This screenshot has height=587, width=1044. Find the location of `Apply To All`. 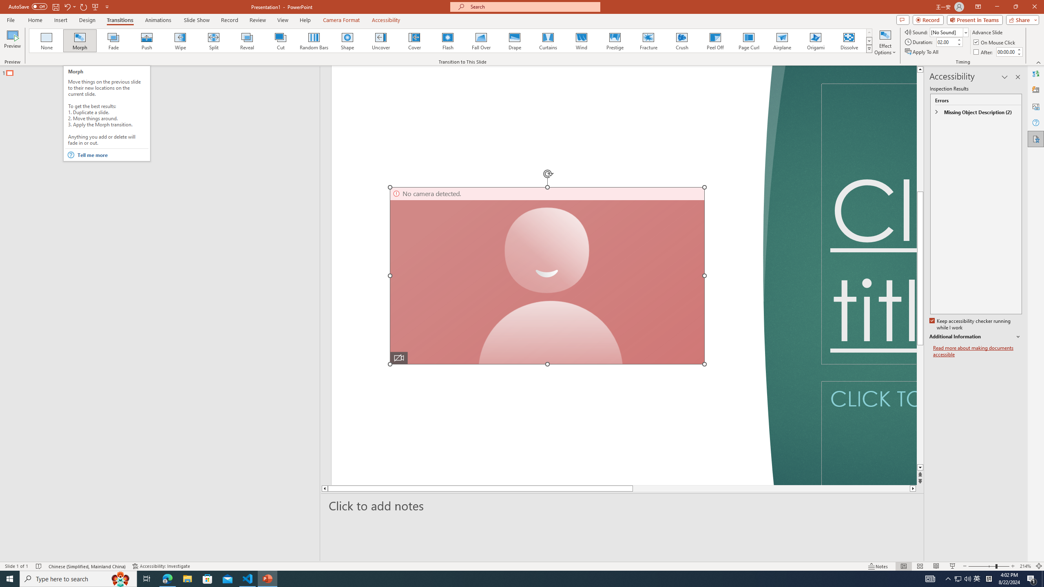

Apply To All is located at coordinates (922, 52).